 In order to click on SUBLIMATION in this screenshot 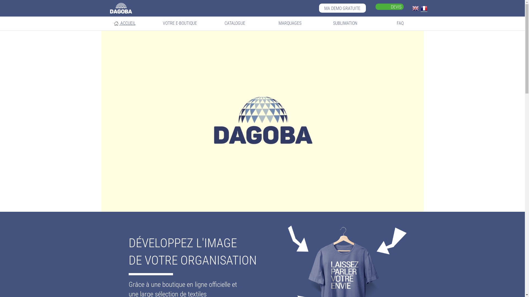, I will do `click(345, 23)`.